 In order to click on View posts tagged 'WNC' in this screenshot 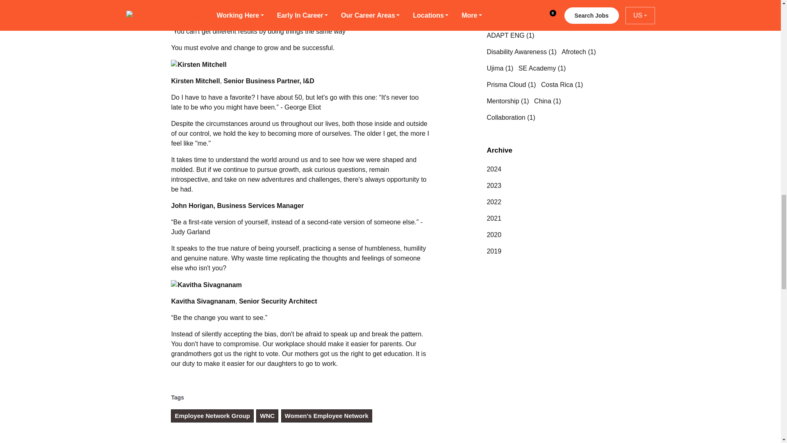, I will do `click(267, 416)`.